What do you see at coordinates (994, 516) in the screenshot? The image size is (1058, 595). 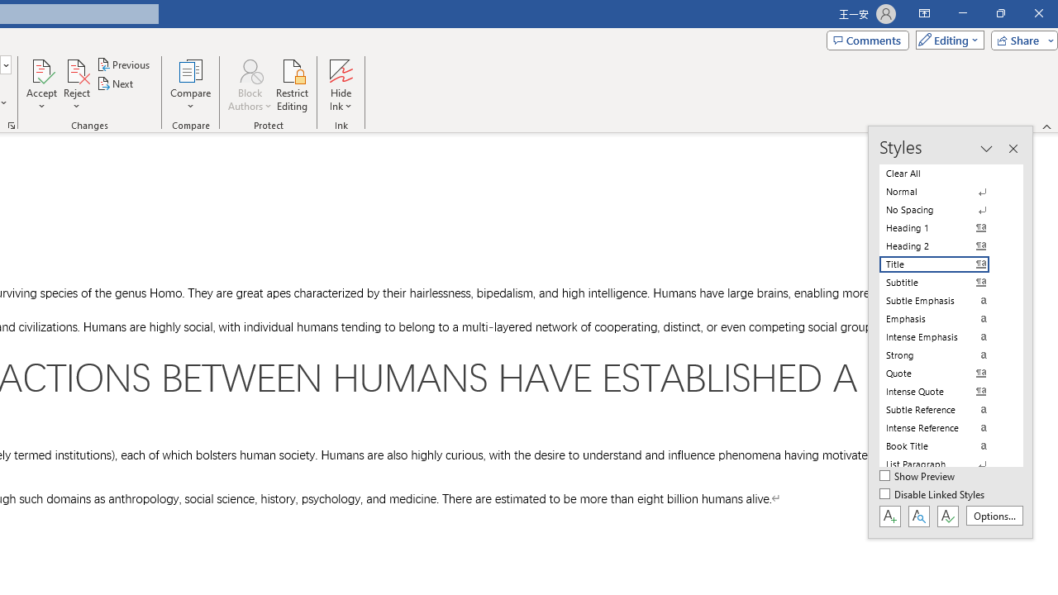 I see `Options...` at bounding box center [994, 516].